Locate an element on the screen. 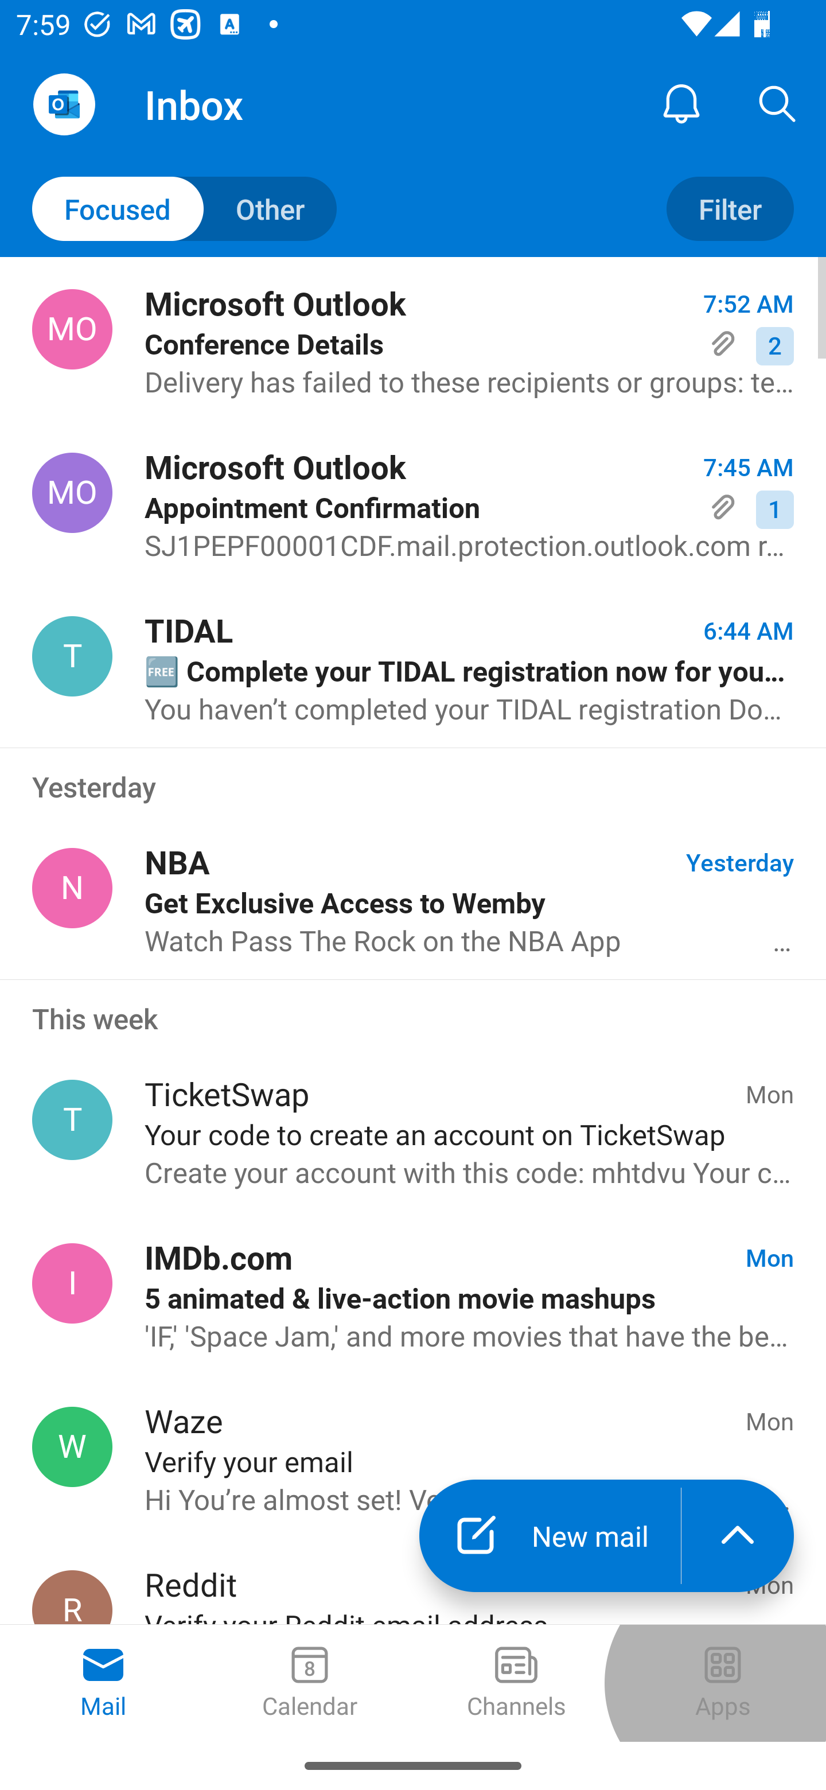 This screenshot has height=1790, width=826. Apps is located at coordinates (723, 1683).